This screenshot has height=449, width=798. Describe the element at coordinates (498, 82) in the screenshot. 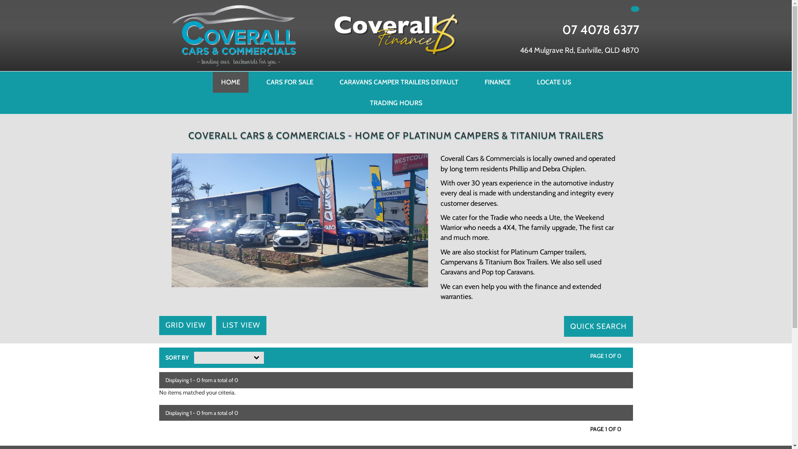

I see `FINANCE` at that location.